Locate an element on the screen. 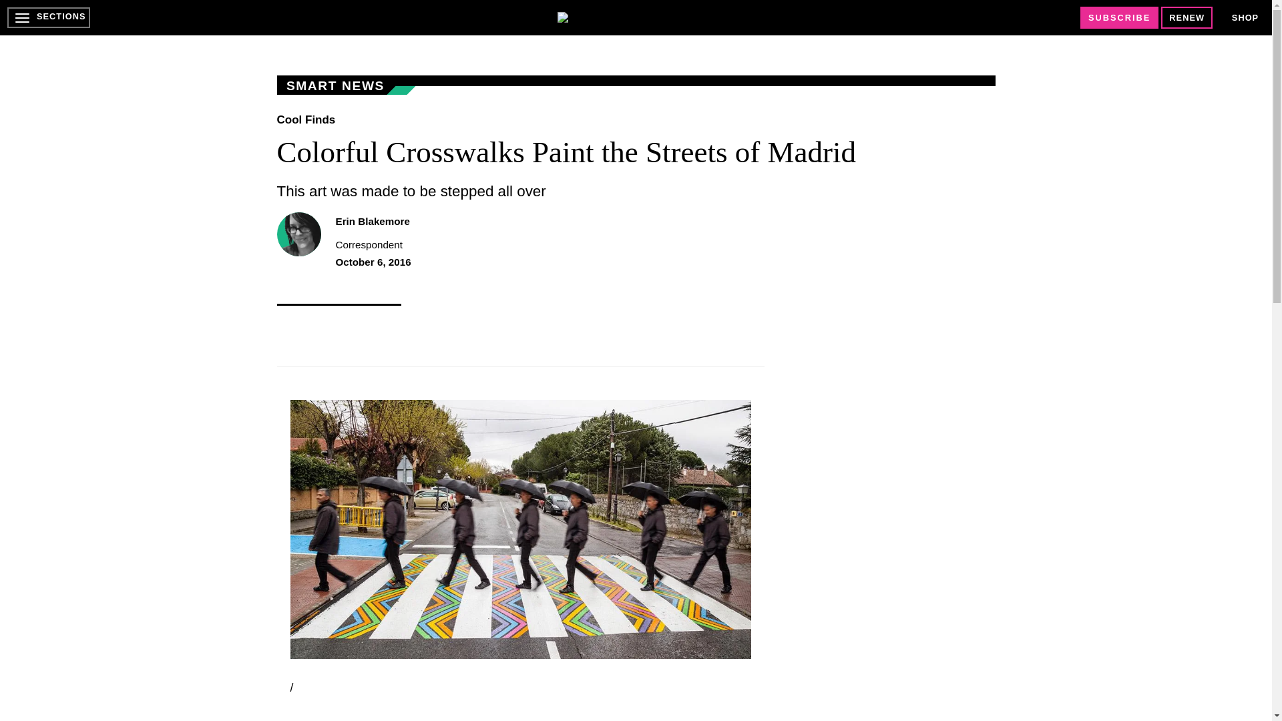 Image resolution: width=1282 pixels, height=721 pixels. SHOP is located at coordinates (1245, 17).